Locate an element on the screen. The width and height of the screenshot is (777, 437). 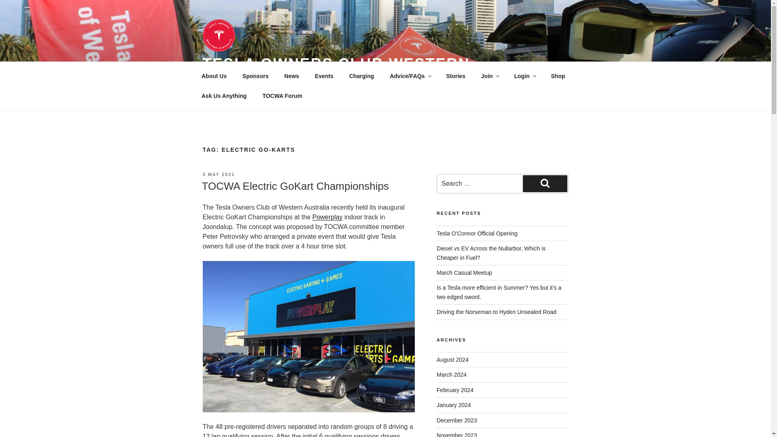
Sponsors is located at coordinates (255, 76).